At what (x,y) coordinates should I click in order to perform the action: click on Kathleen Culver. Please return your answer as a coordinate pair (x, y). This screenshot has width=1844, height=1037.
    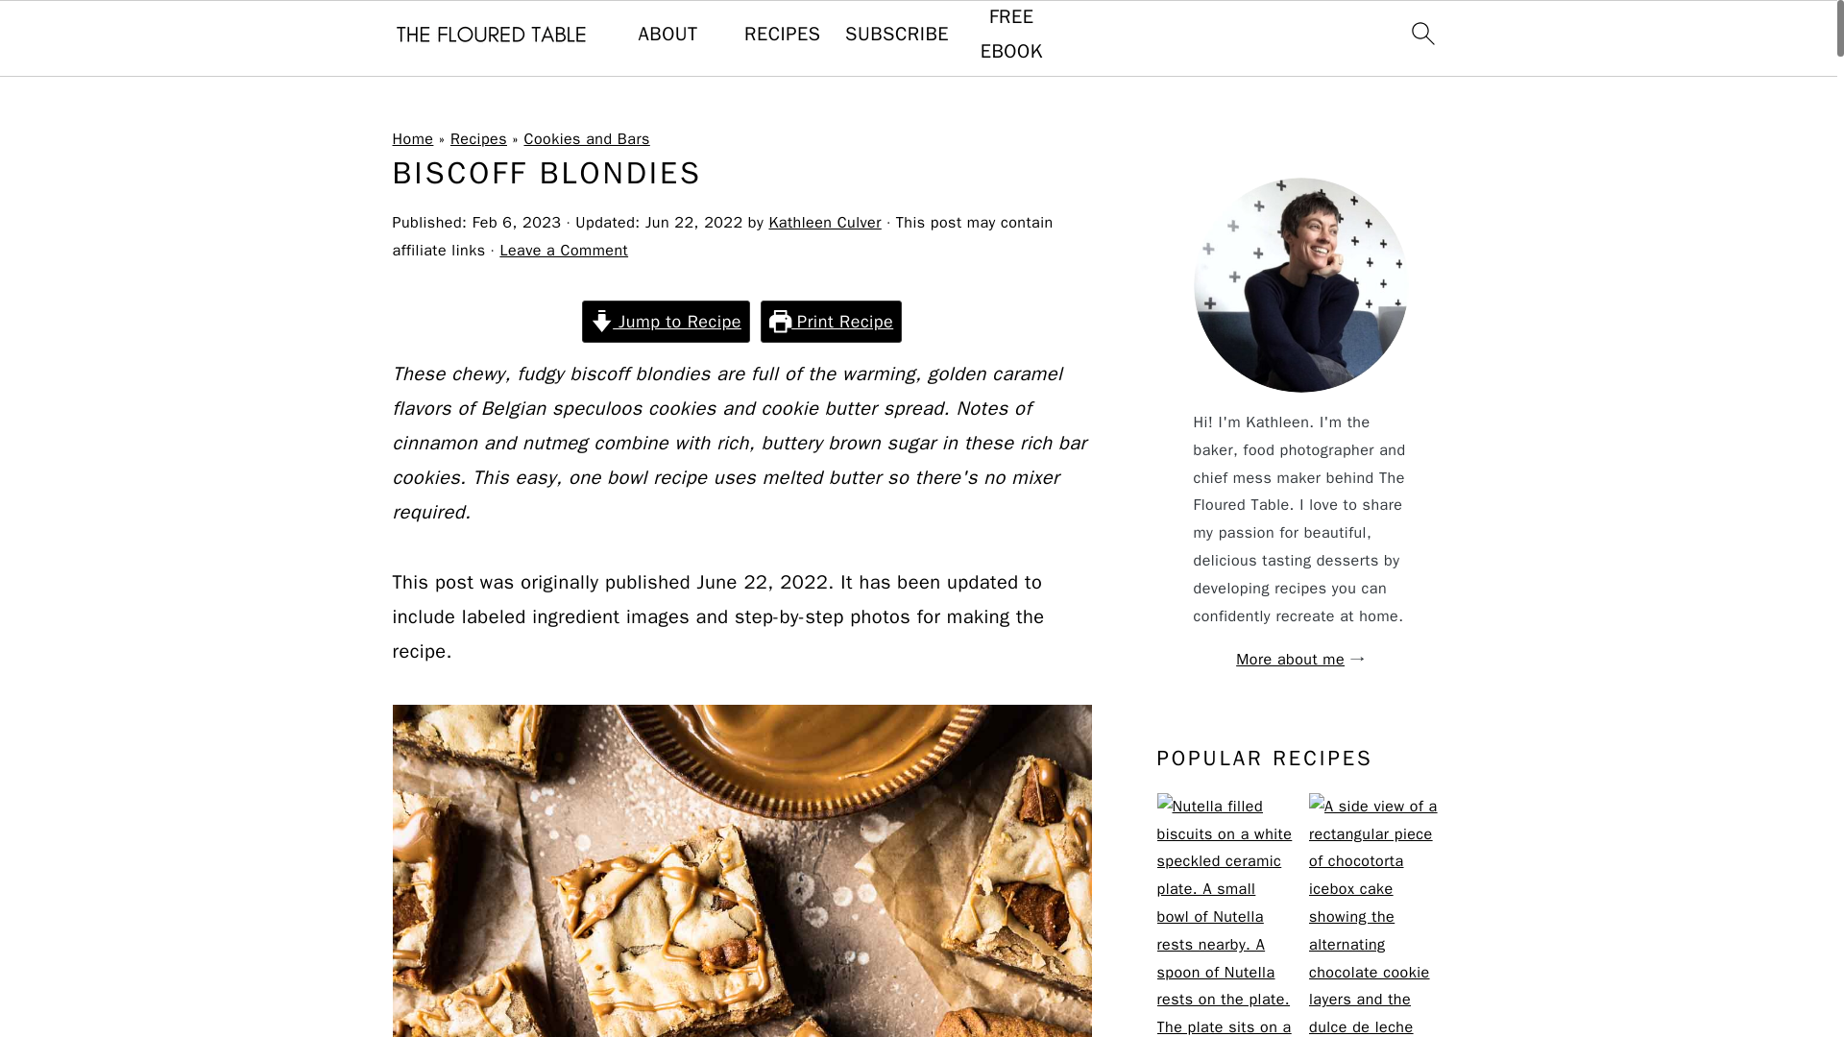
    Looking at the image, I should click on (824, 223).